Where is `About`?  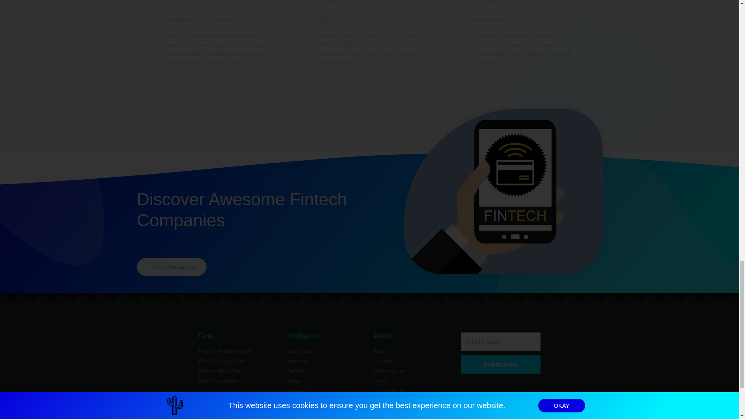 About is located at coordinates (413, 351).